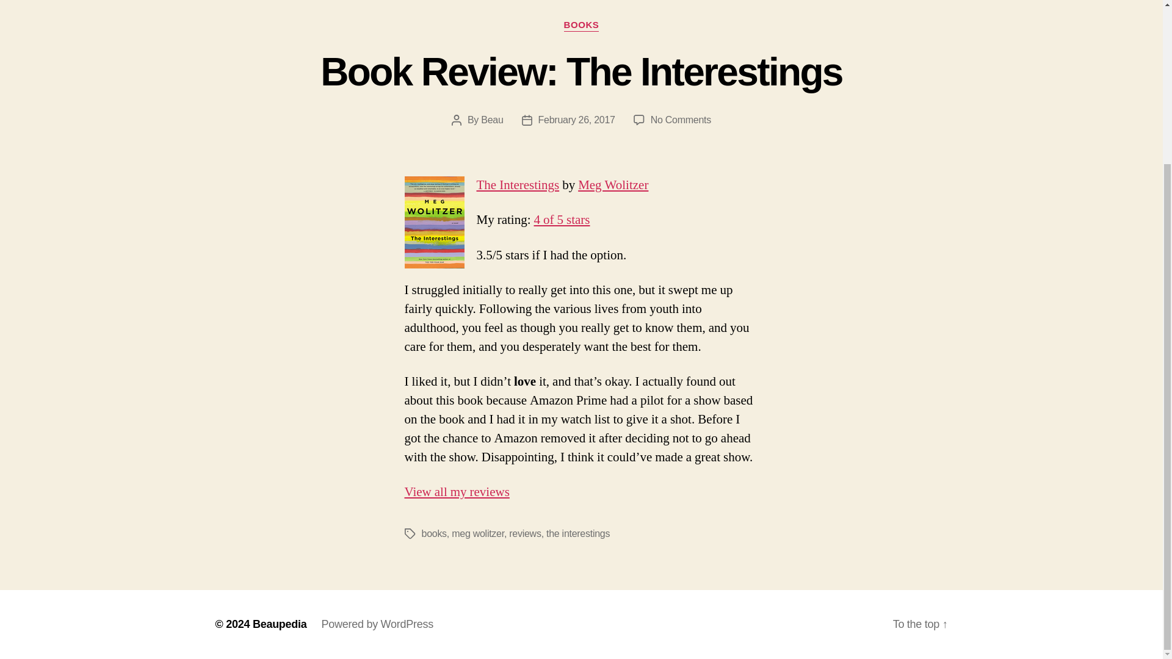  I want to click on the interestings, so click(457, 492).